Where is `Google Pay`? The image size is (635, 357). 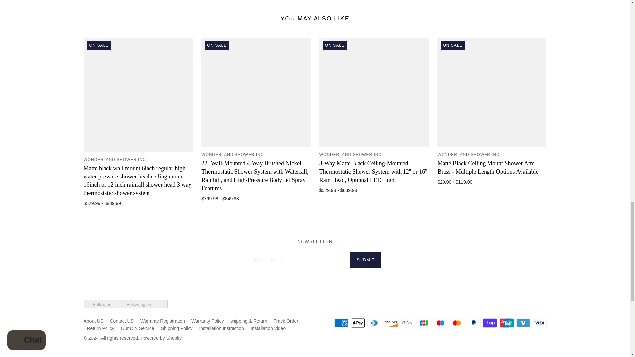
Google Pay is located at coordinates (407, 323).